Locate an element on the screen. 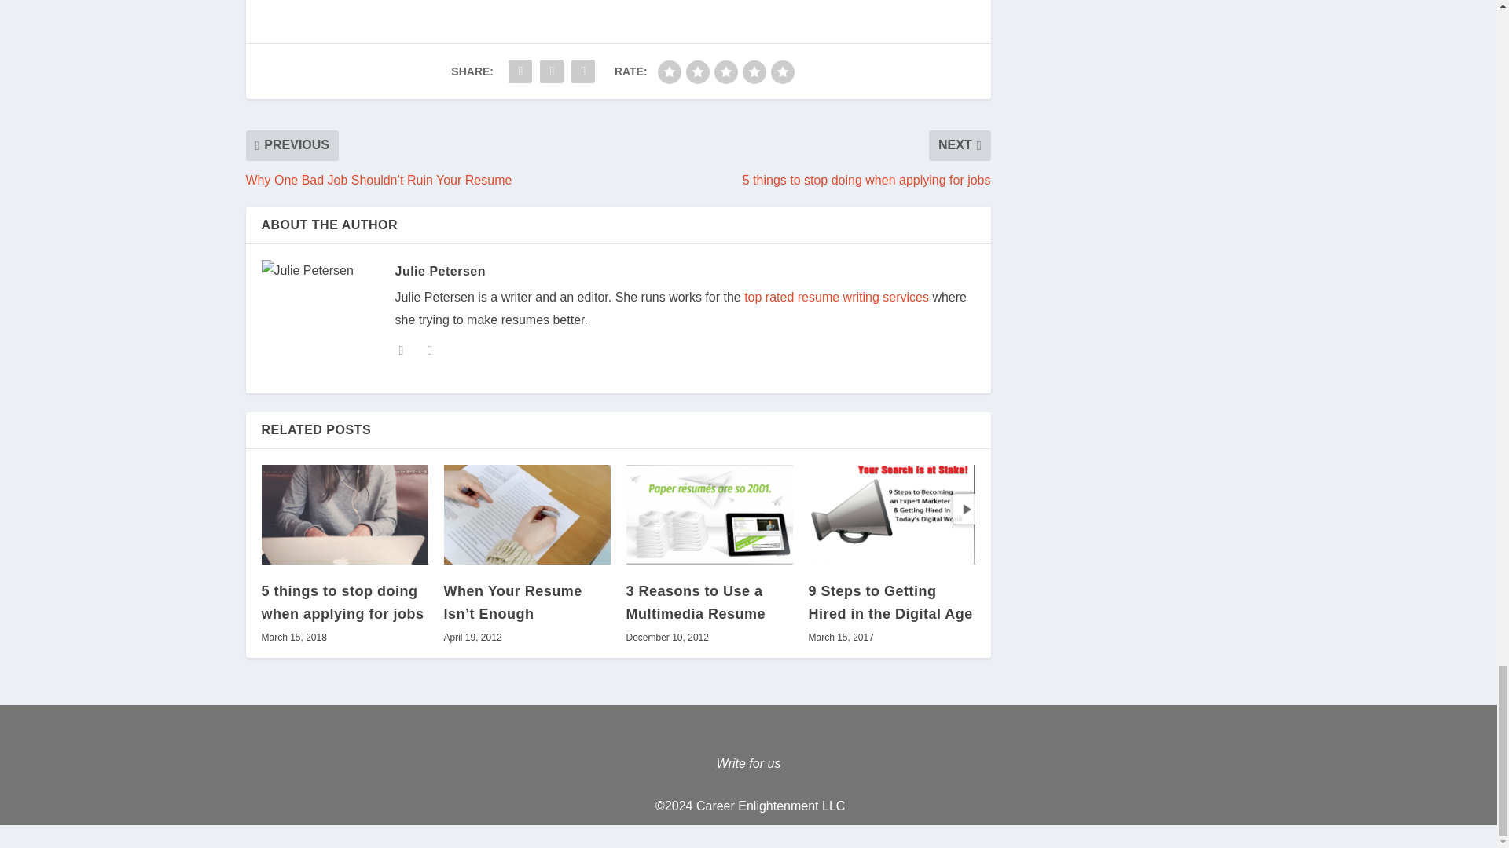 Image resolution: width=1509 pixels, height=848 pixels. Share "How to Write an Excellent Cover Letter" via Facebook is located at coordinates (520, 71).